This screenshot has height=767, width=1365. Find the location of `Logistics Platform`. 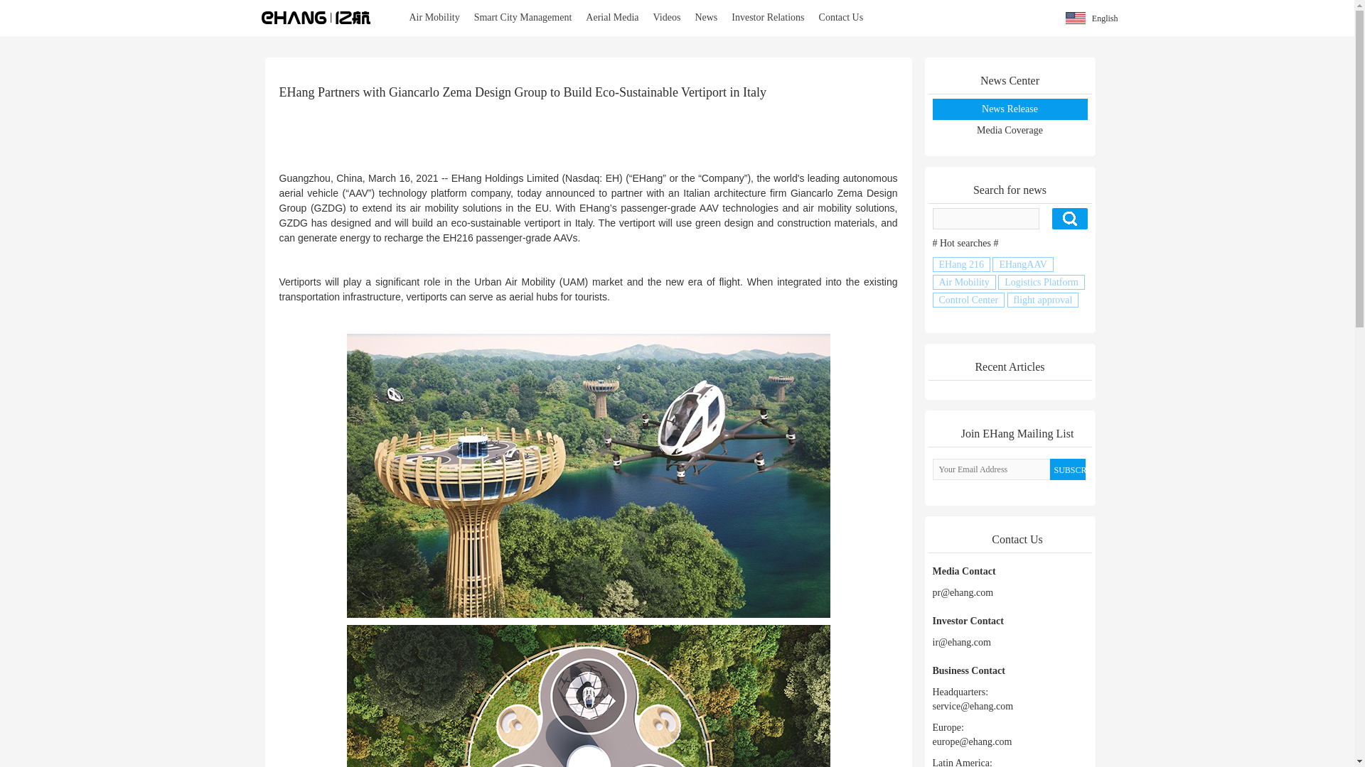

Logistics Platform is located at coordinates (1041, 282).